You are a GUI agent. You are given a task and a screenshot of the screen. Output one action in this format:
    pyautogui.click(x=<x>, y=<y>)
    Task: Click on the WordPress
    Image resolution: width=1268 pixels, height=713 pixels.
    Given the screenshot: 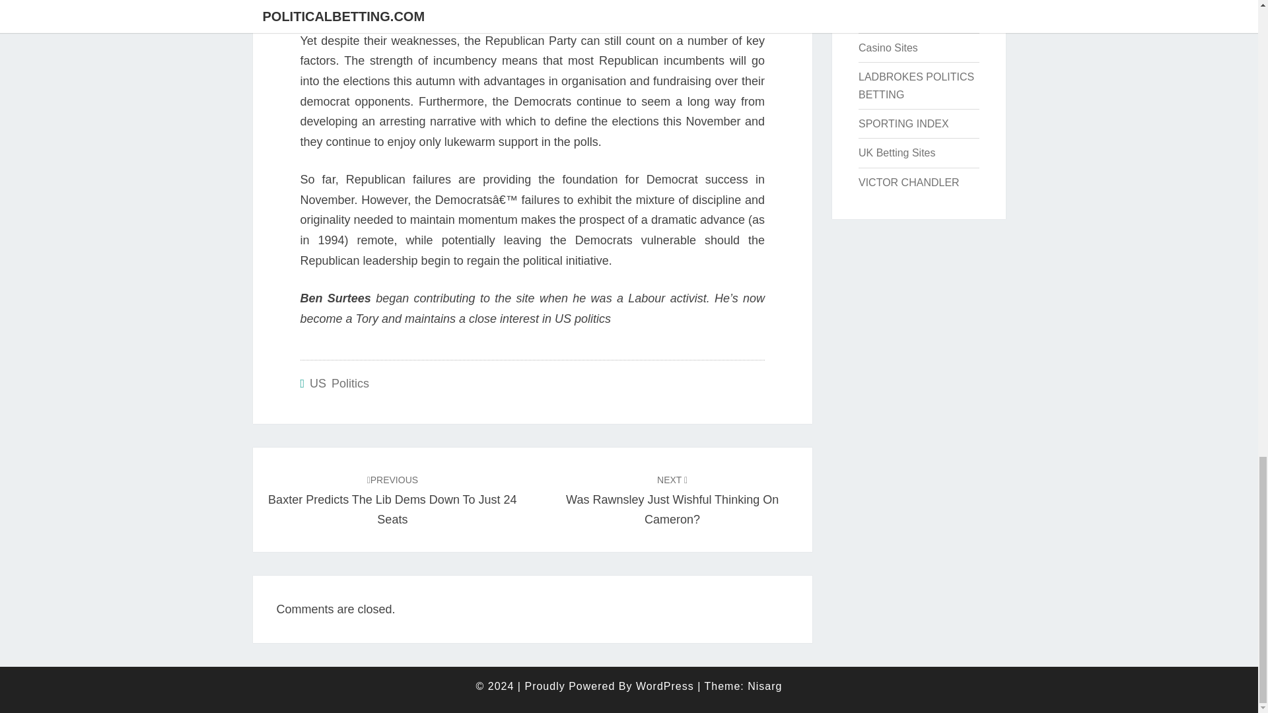 What is the action you would take?
    pyautogui.click(x=915, y=86)
    